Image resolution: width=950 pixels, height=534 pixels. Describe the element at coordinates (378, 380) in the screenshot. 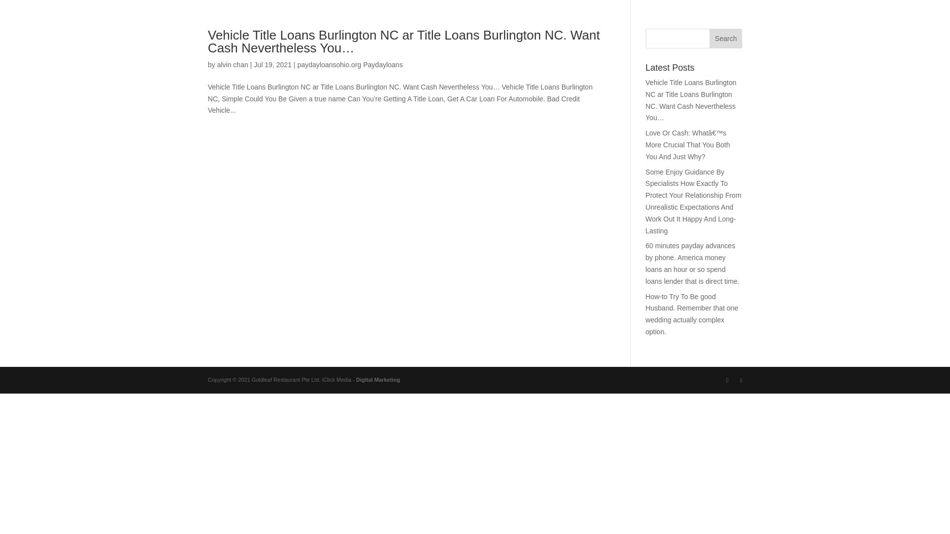

I see `Digital Marketing` at that location.